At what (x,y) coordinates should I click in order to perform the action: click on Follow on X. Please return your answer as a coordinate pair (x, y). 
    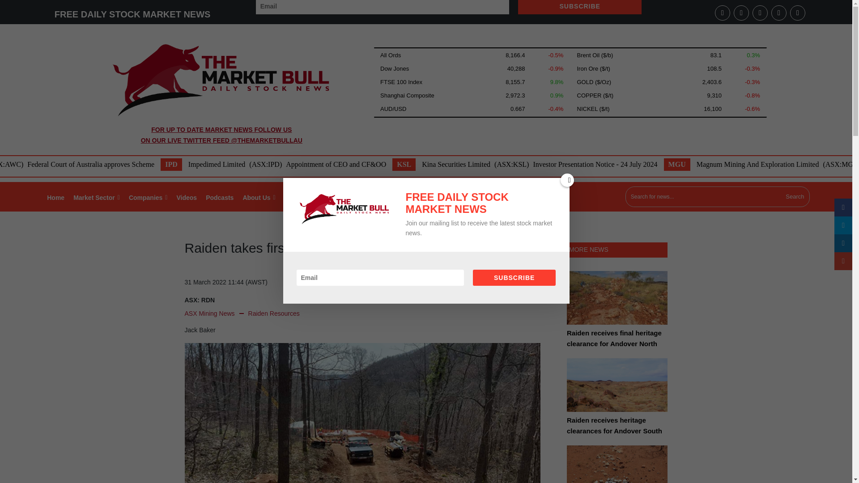
    Looking at the image, I should click on (760, 13).